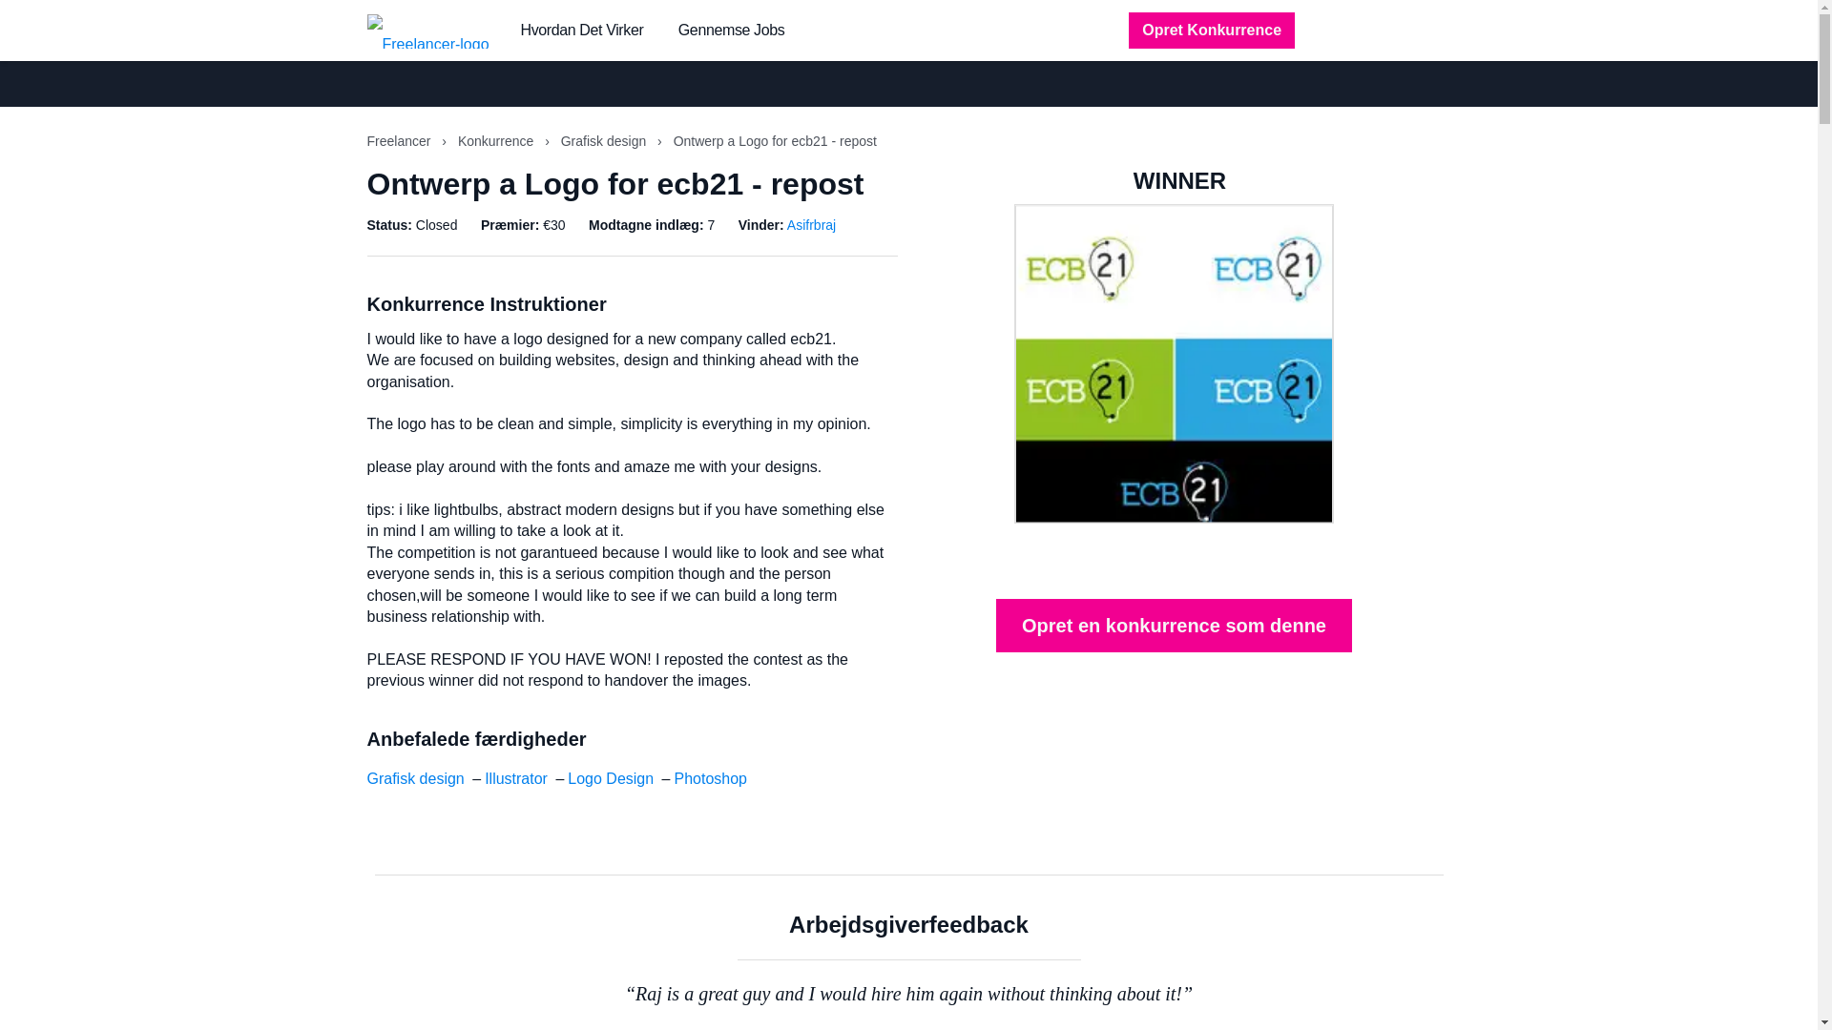 This screenshot has height=1030, width=1832. What do you see at coordinates (1212, 30) in the screenshot?
I see `Opret Konkurrence` at bounding box center [1212, 30].